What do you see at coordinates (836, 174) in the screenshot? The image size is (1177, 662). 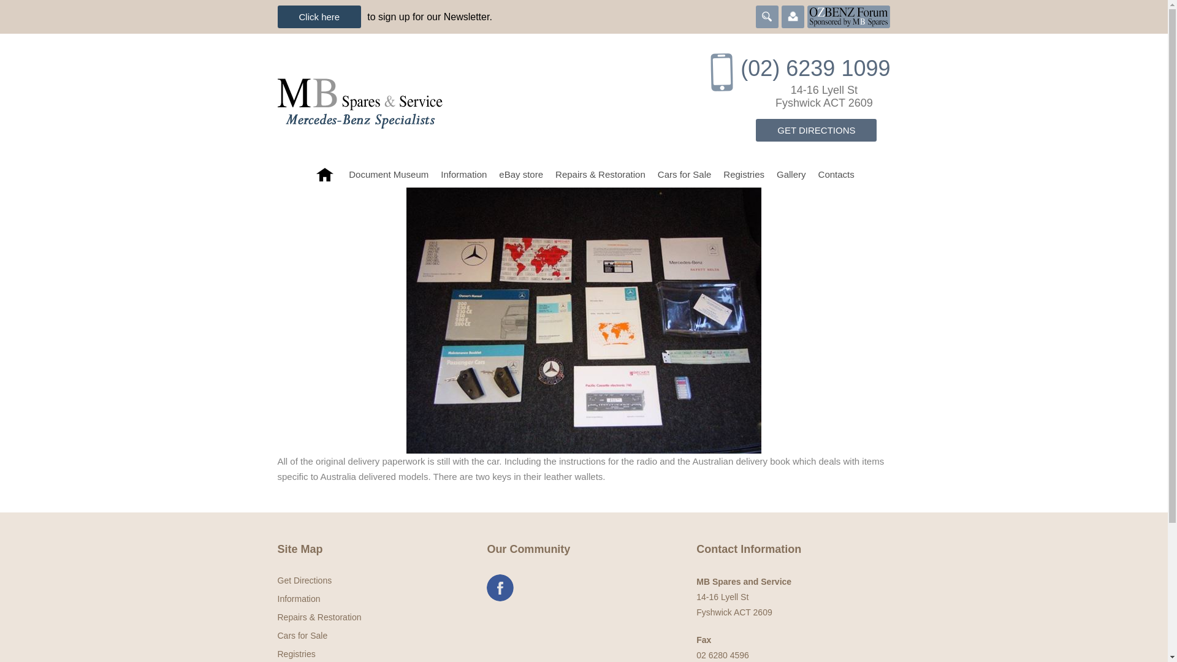 I see `Contacts` at bounding box center [836, 174].